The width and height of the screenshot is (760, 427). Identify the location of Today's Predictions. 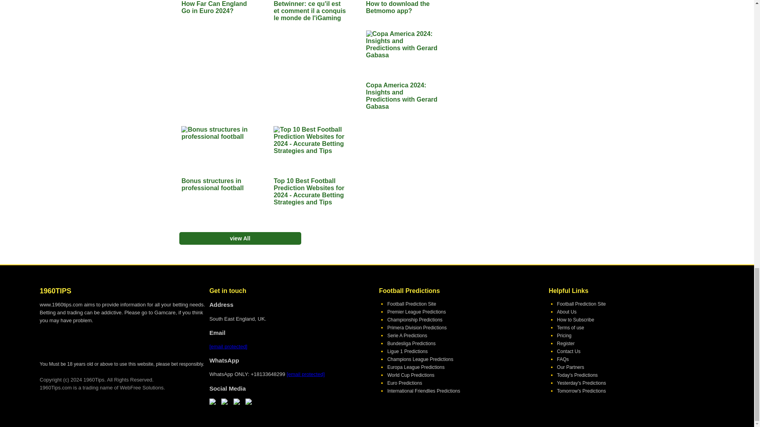
(577, 375).